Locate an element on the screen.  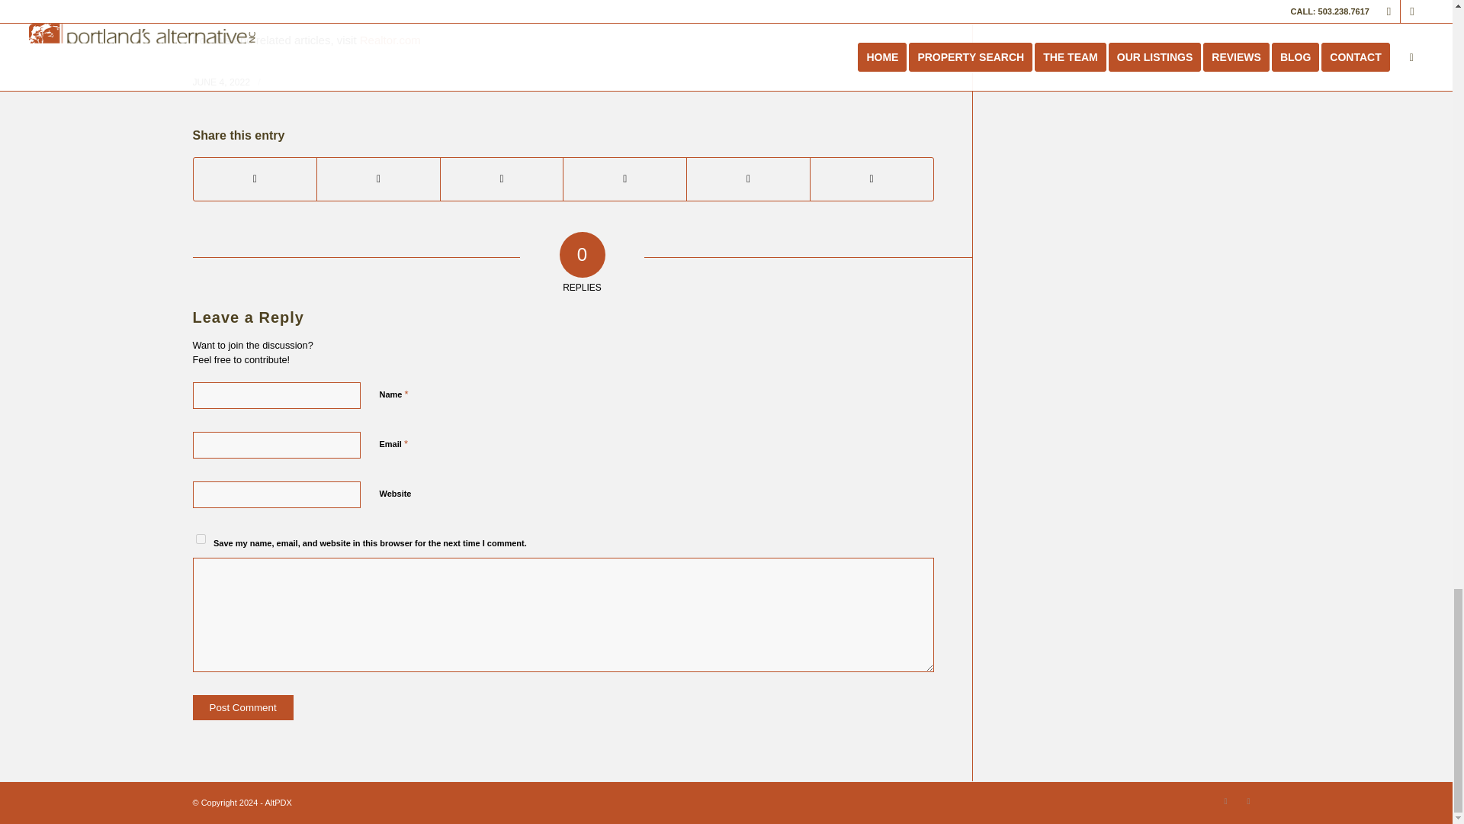
Post Comment is located at coordinates (242, 707).